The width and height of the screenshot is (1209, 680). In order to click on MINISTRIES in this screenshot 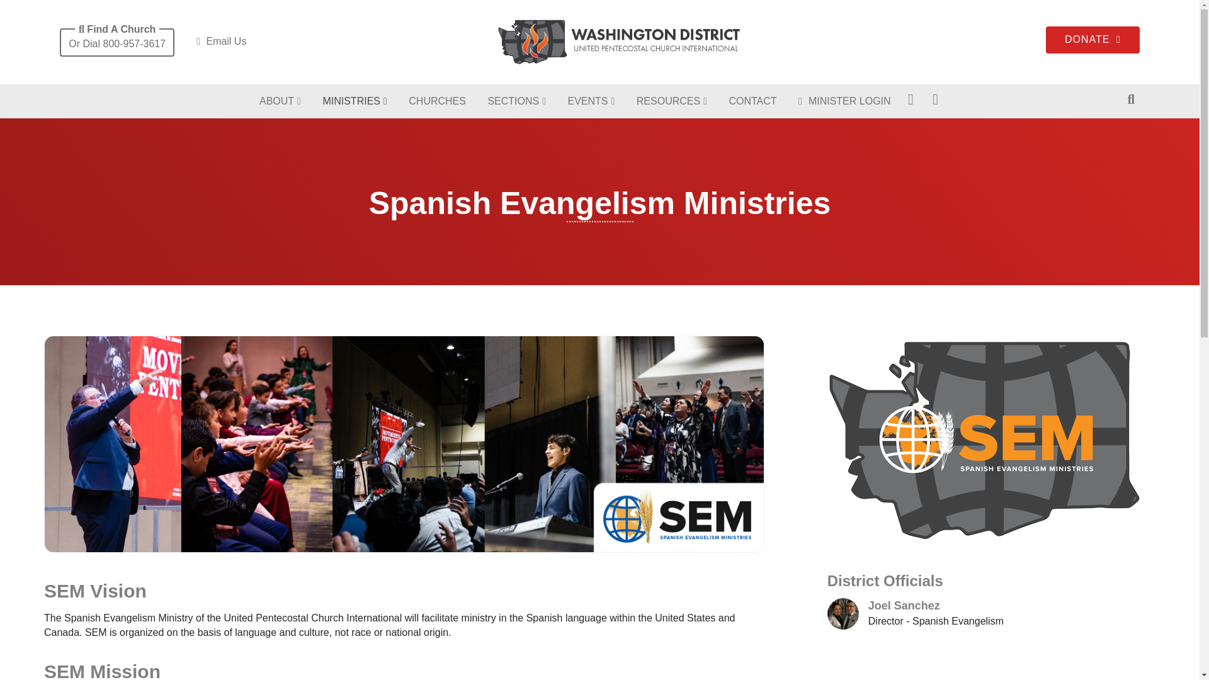, I will do `click(355, 101)`.